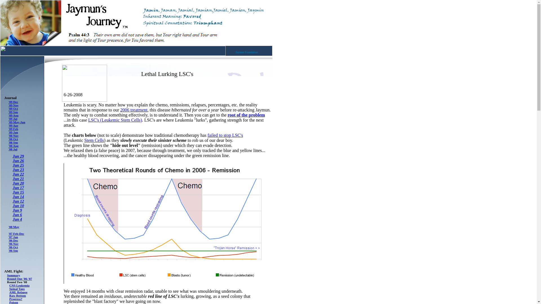 This screenshot has height=304, width=541. Describe the element at coordinates (13, 112) in the screenshot. I see `'09 Sep` at that location.